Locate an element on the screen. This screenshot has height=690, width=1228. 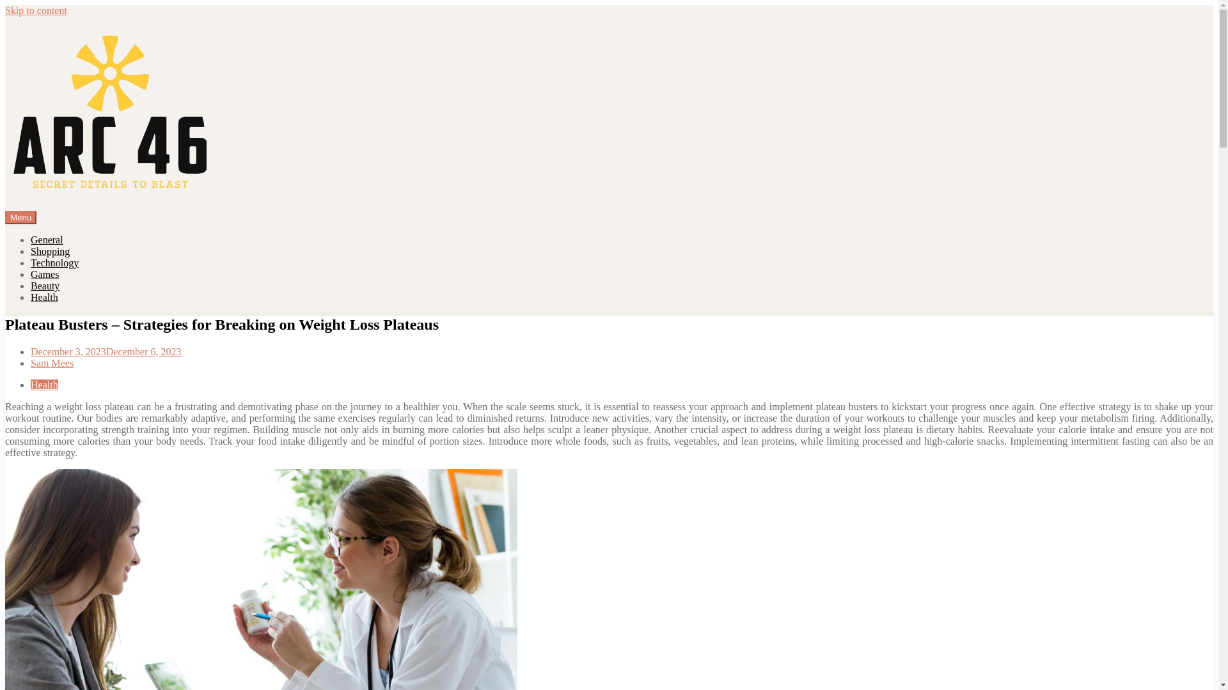
Health is located at coordinates (44, 297).